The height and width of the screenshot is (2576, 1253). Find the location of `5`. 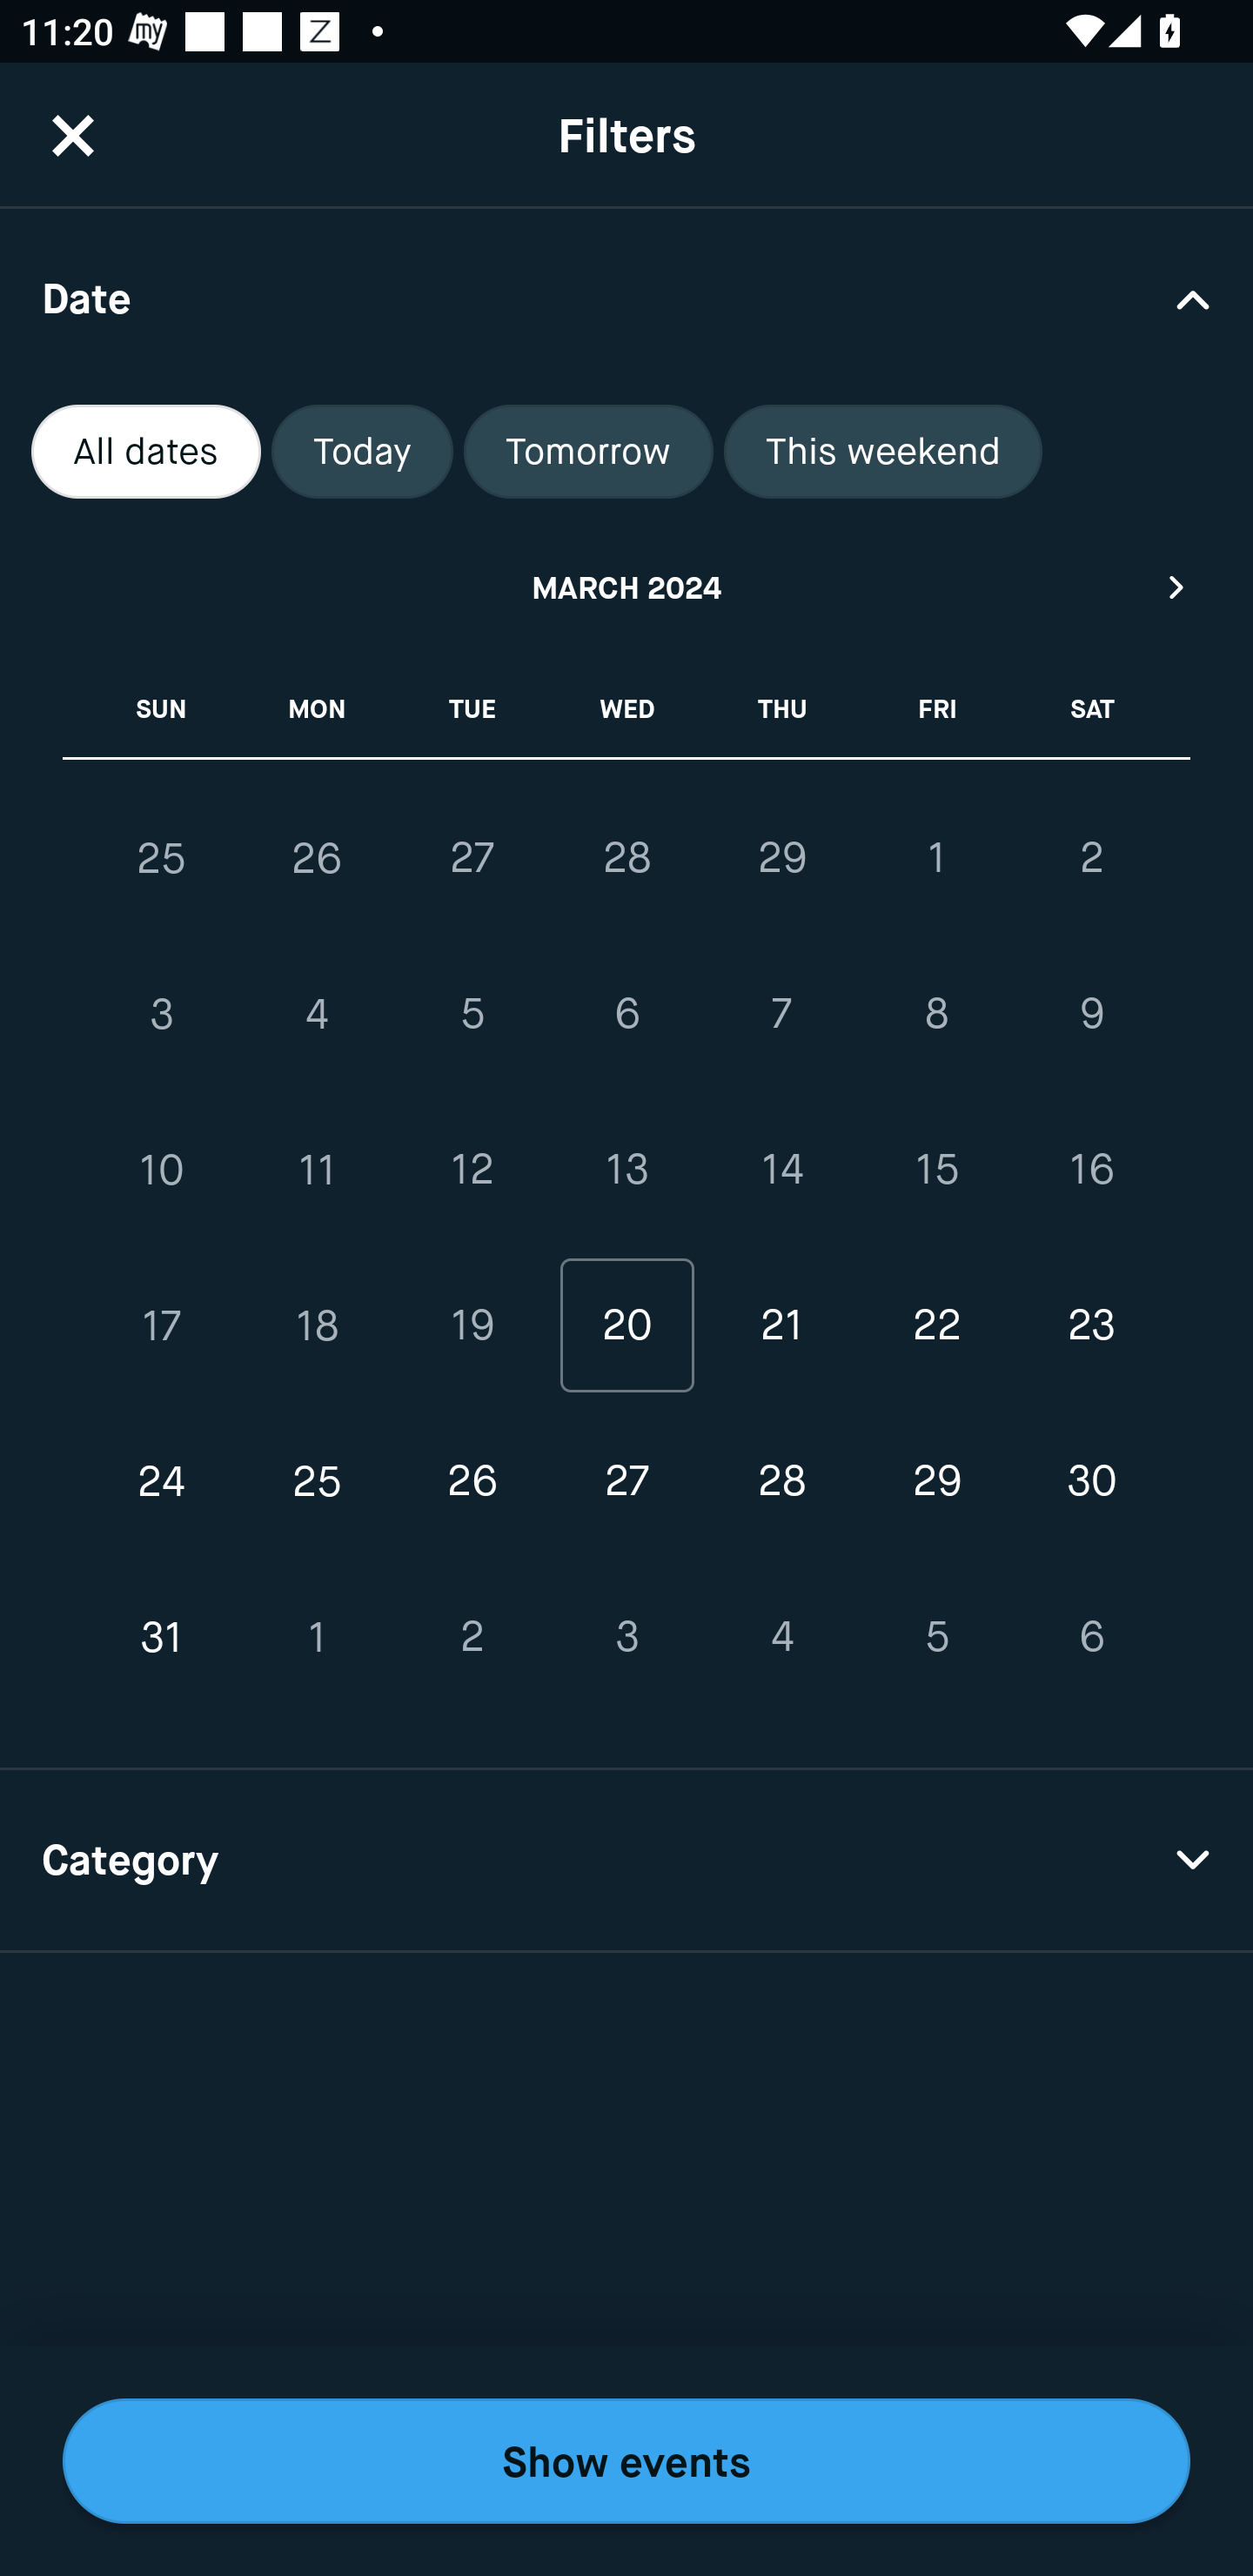

5 is located at coordinates (472, 1015).